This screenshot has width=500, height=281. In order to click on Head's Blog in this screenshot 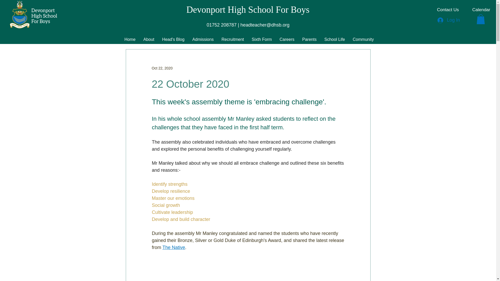, I will do `click(173, 40)`.